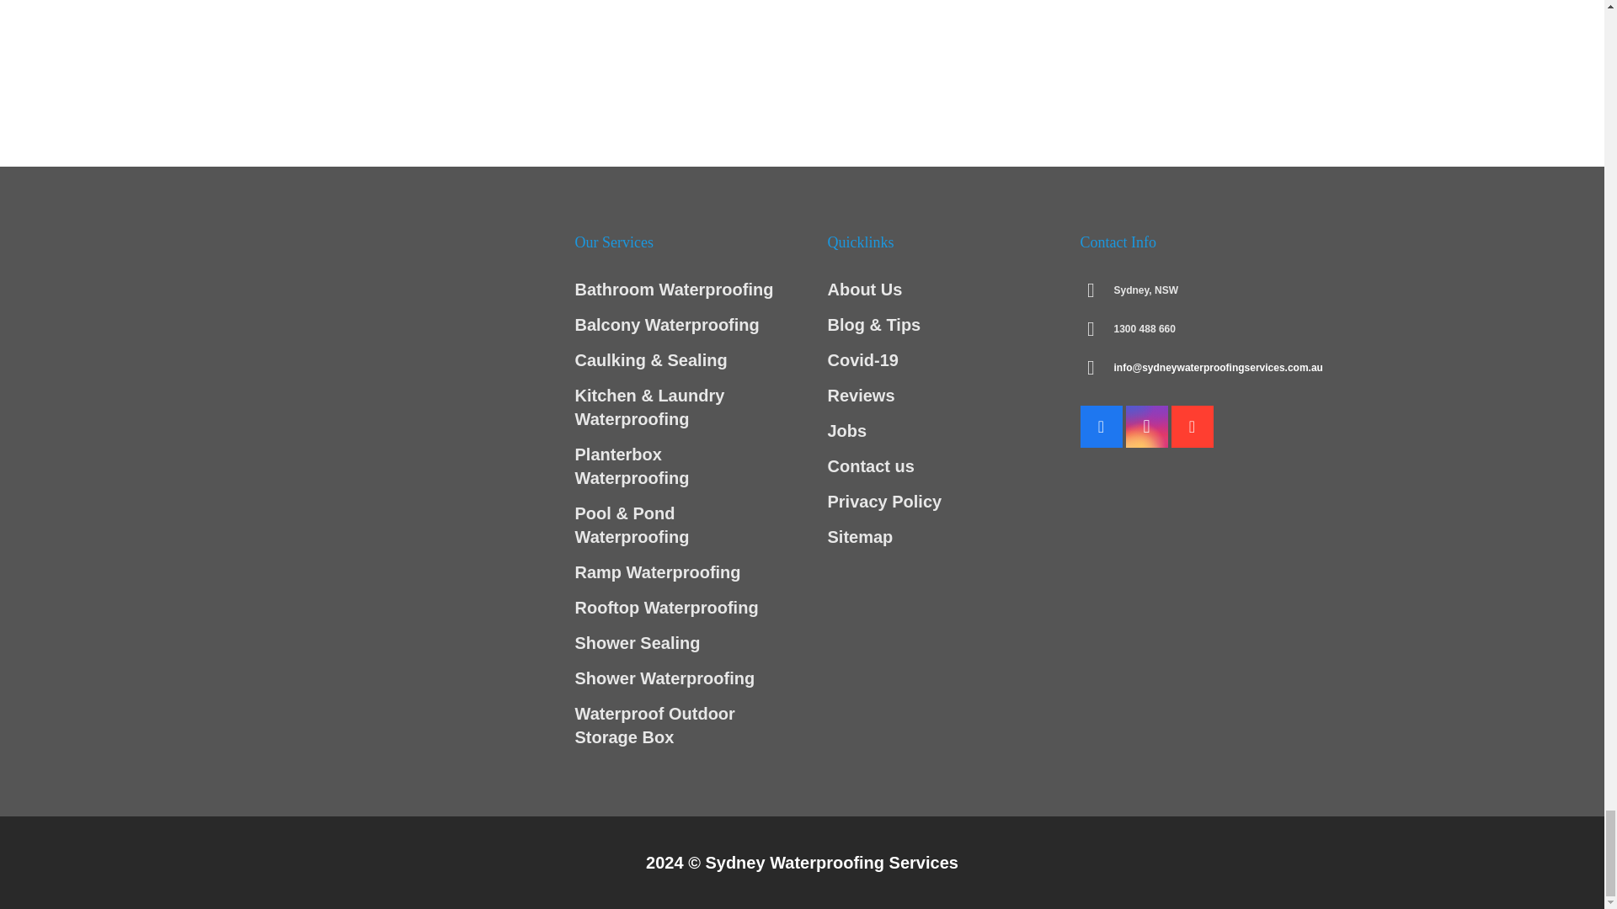 This screenshot has height=909, width=1617. What do you see at coordinates (1192, 426) in the screenshot?
I see `Google` at bounding box center [1192, 426].